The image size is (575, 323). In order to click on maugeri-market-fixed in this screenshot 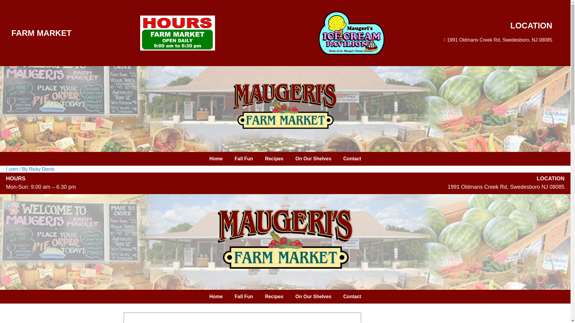, I will do `click(285, 239)`.